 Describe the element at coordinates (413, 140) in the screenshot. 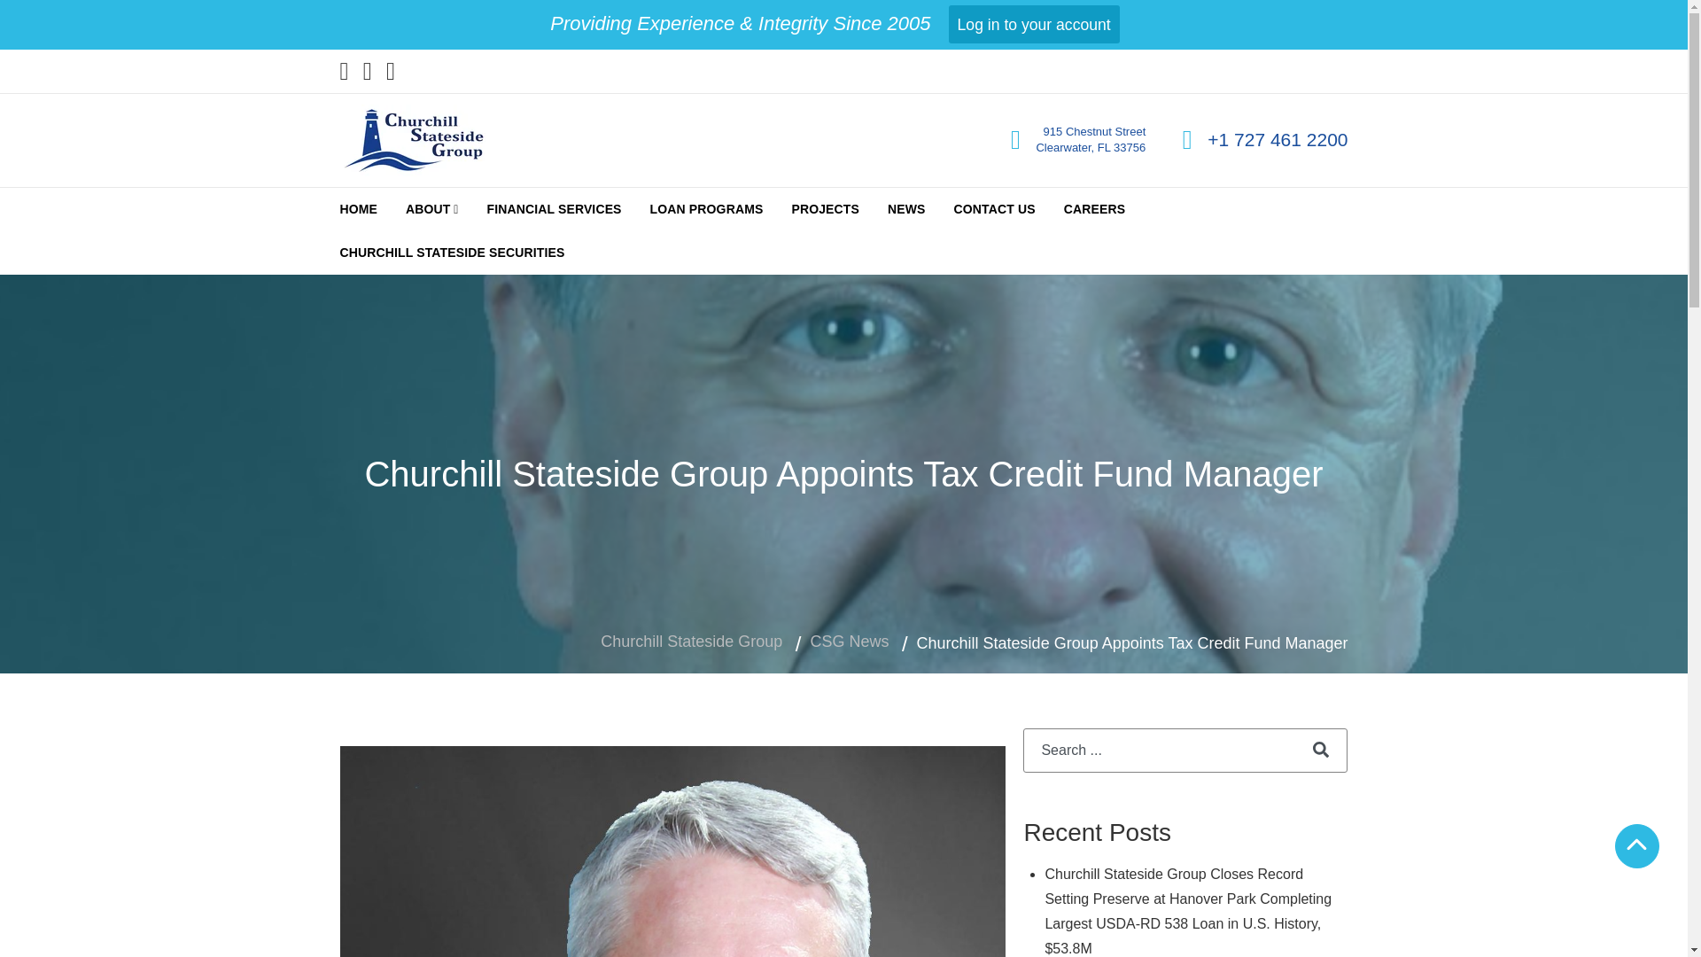

I see `Header Logo` at that location.